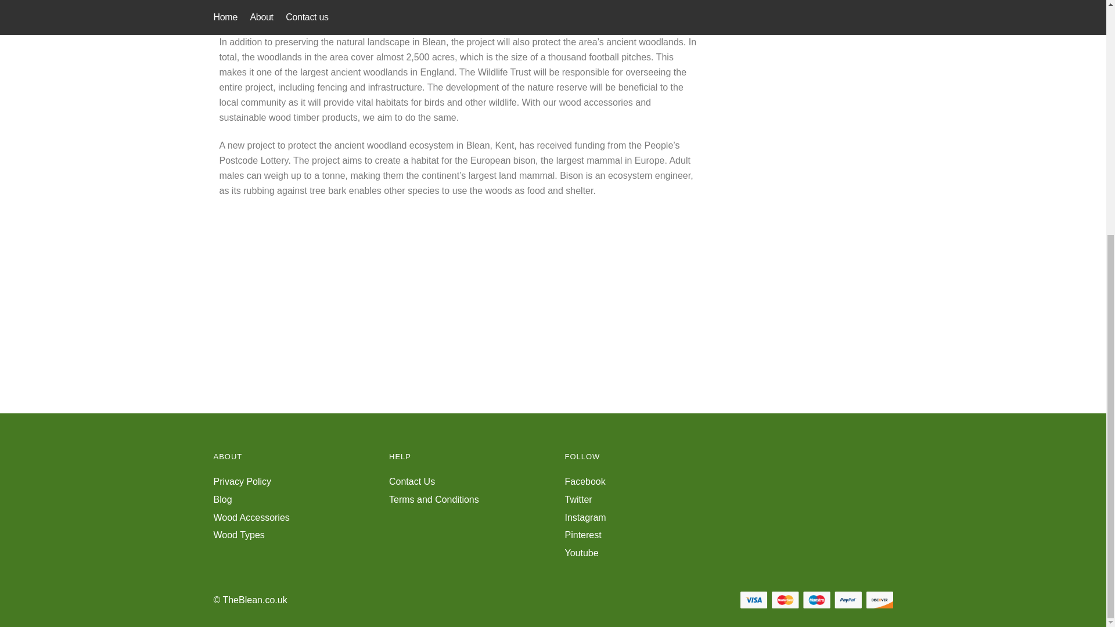 The height and width of the screenshot is (627, 1115). I want to click on Facebook, so click(584, 481).